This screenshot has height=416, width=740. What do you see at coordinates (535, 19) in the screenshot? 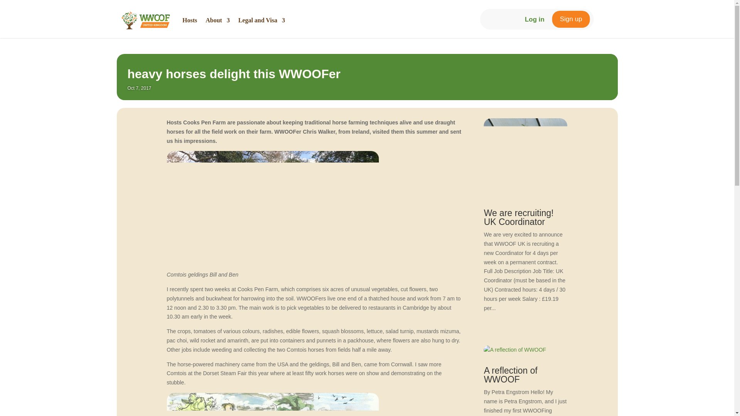
I see `Log in` at bounding box center [535, 19].